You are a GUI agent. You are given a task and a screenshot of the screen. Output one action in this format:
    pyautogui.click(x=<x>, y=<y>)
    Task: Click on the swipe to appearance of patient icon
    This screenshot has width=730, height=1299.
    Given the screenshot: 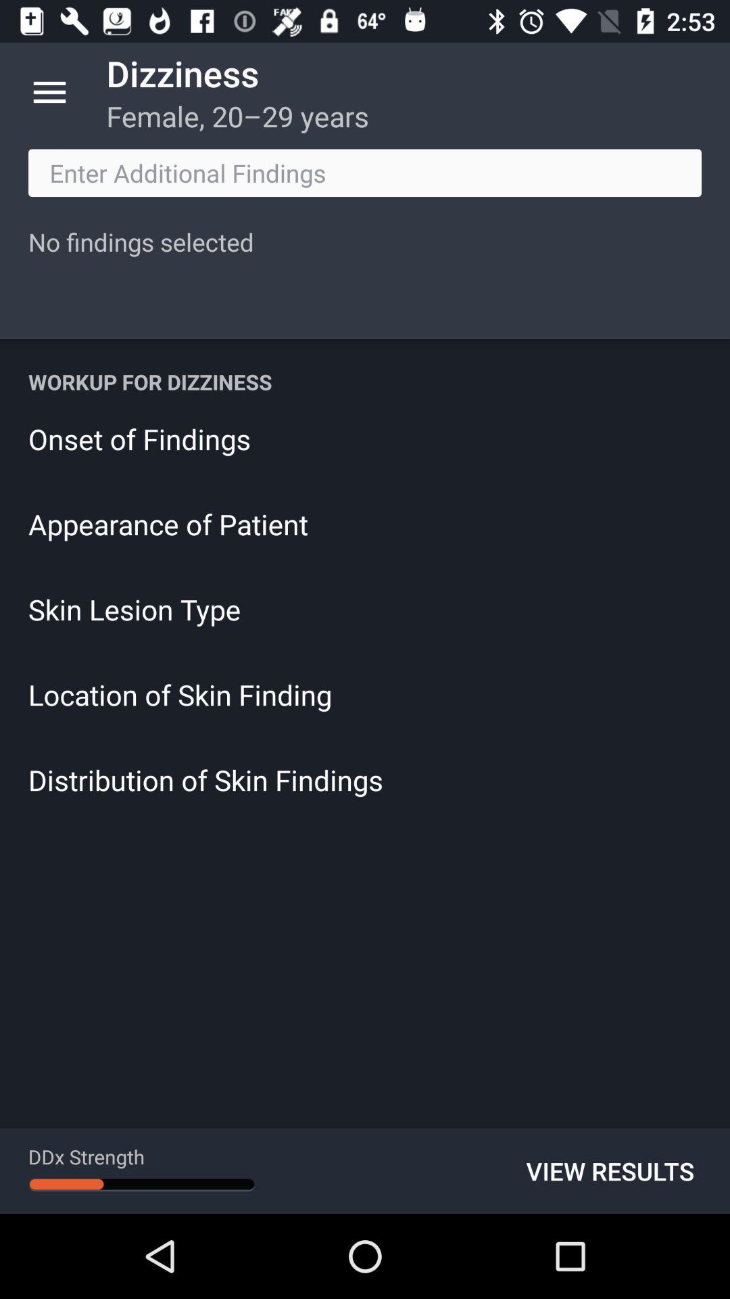 What is the action you would take?
    pyautogui.click(x=365, y=524)
    